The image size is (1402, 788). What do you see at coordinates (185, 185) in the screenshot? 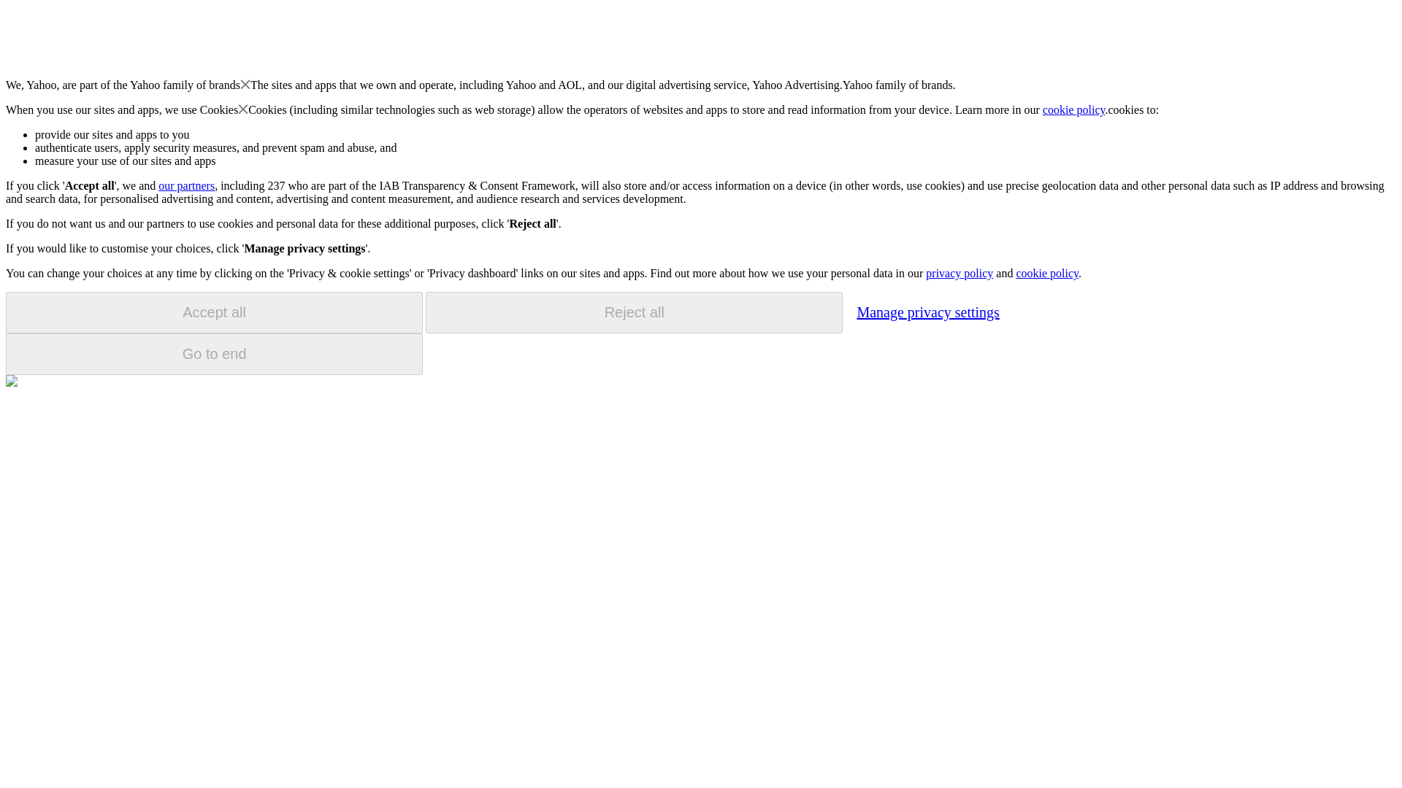
I see `our partners` at bounding box center [185, 185].